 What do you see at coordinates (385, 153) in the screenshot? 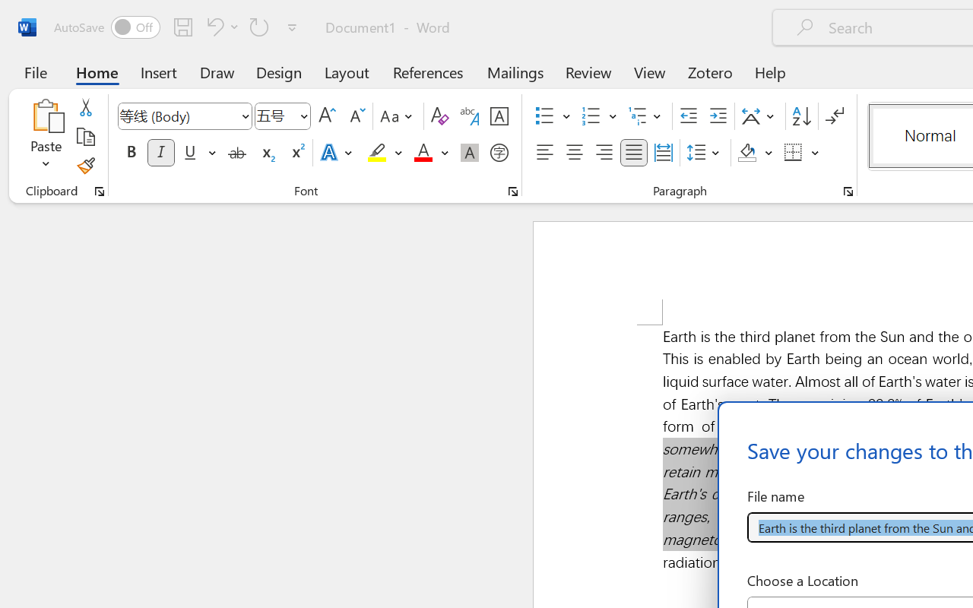
I see `Text Highlight Color` at bounding box center [385, 153].